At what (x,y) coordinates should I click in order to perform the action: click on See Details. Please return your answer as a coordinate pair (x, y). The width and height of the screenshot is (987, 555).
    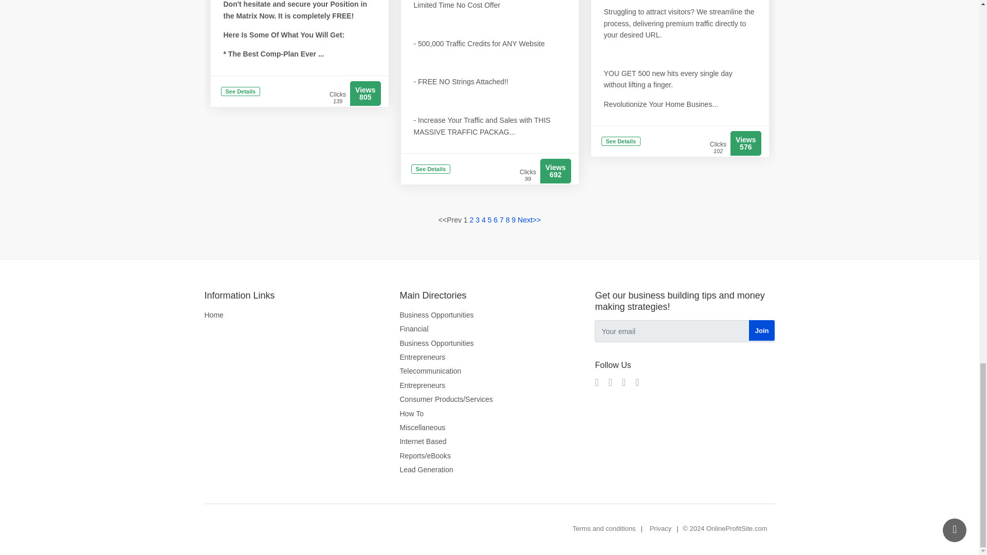
    Looking at the image, I should click on (241, 91).